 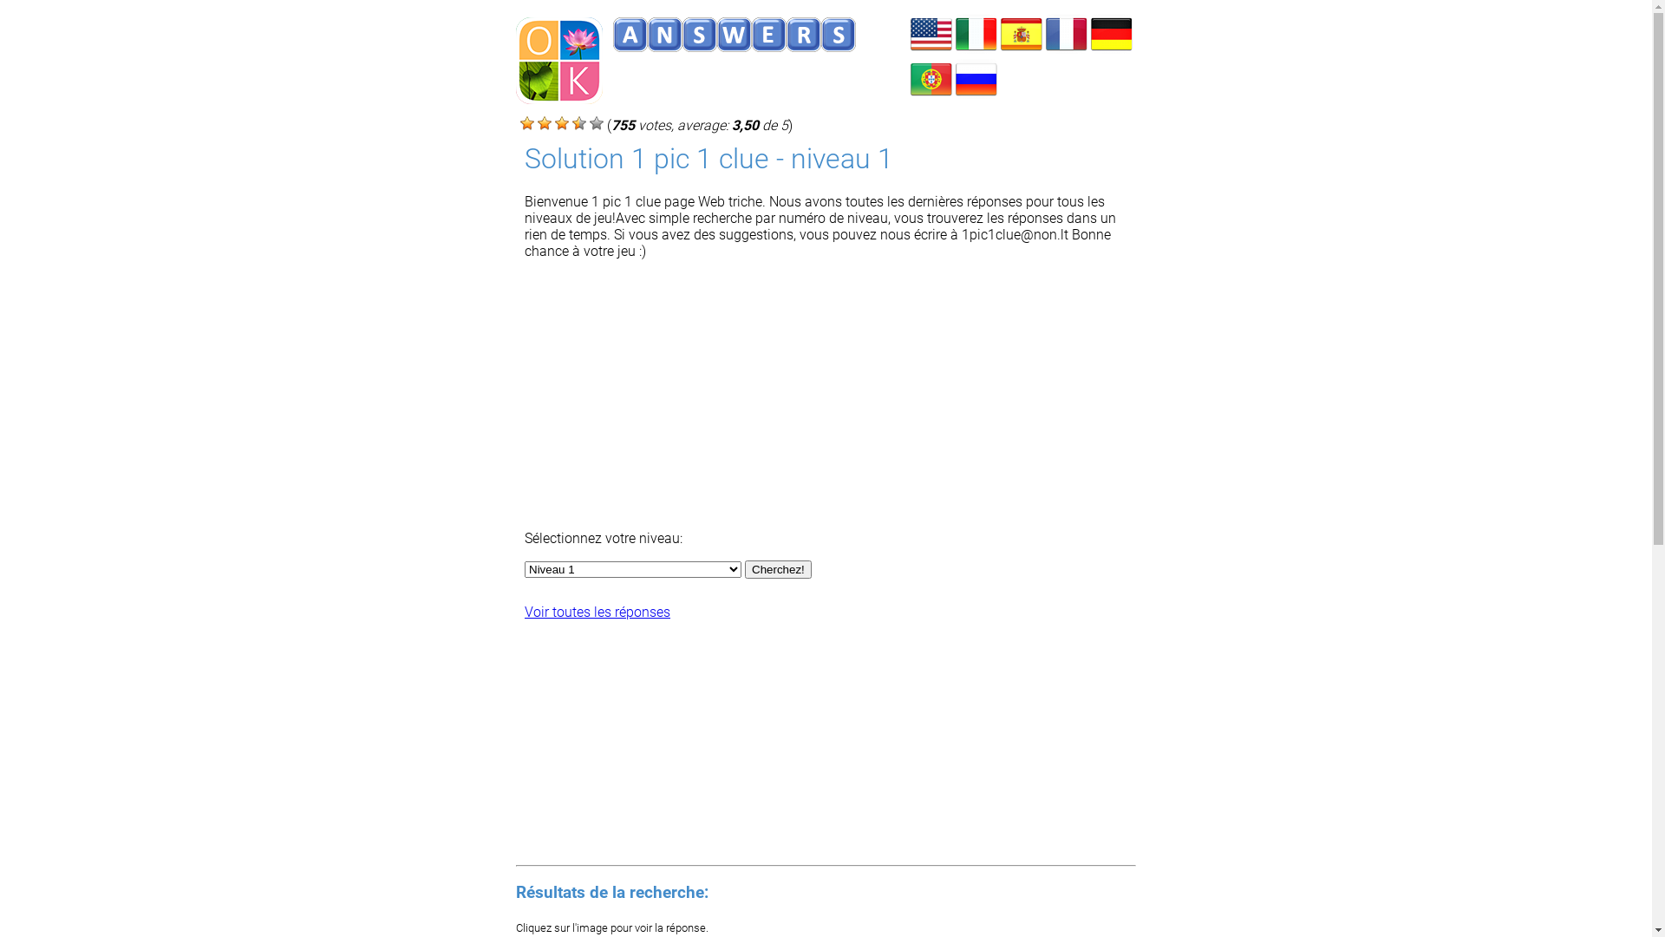 What do you see at coordinates (562, 123) in the screenshot?
I see `755 votes, average: 3,50 de 5` at bounding box center [562, 123].